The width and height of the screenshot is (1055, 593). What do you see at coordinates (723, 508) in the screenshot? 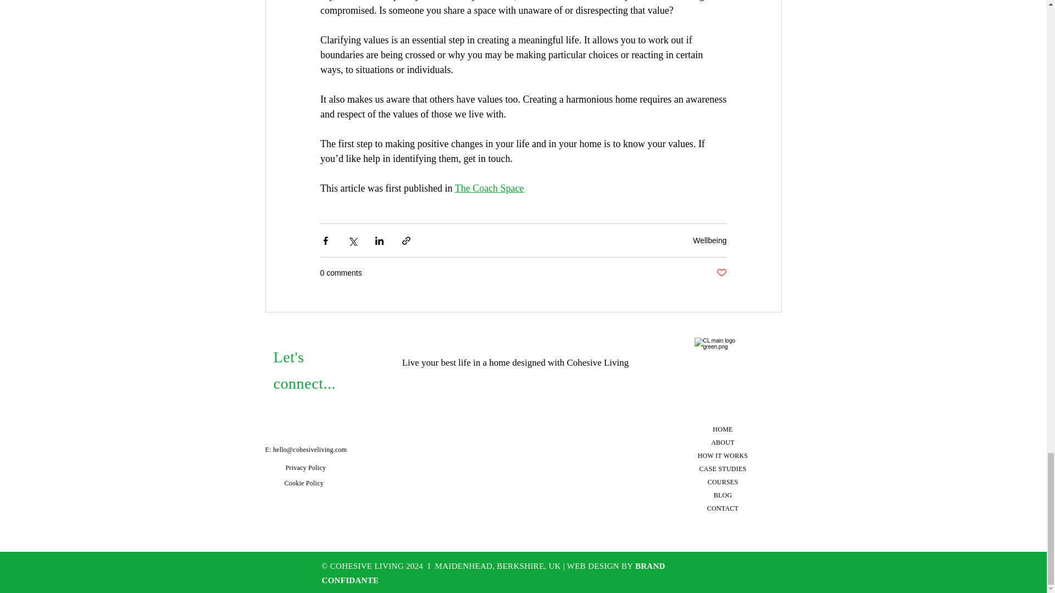
I see `CONTACT` at bounding box center [723, 508].